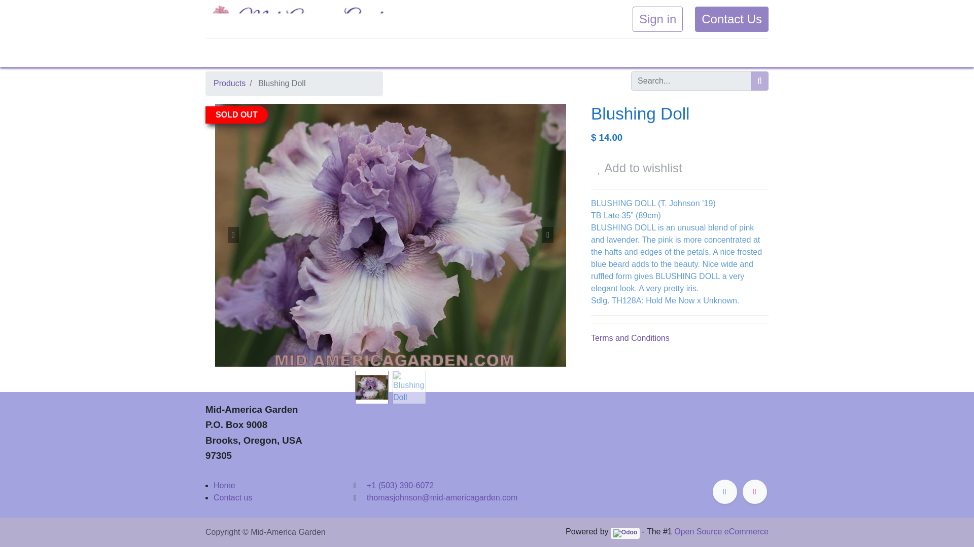  I want to click on Open Source eCommerce, so click(721, 532).